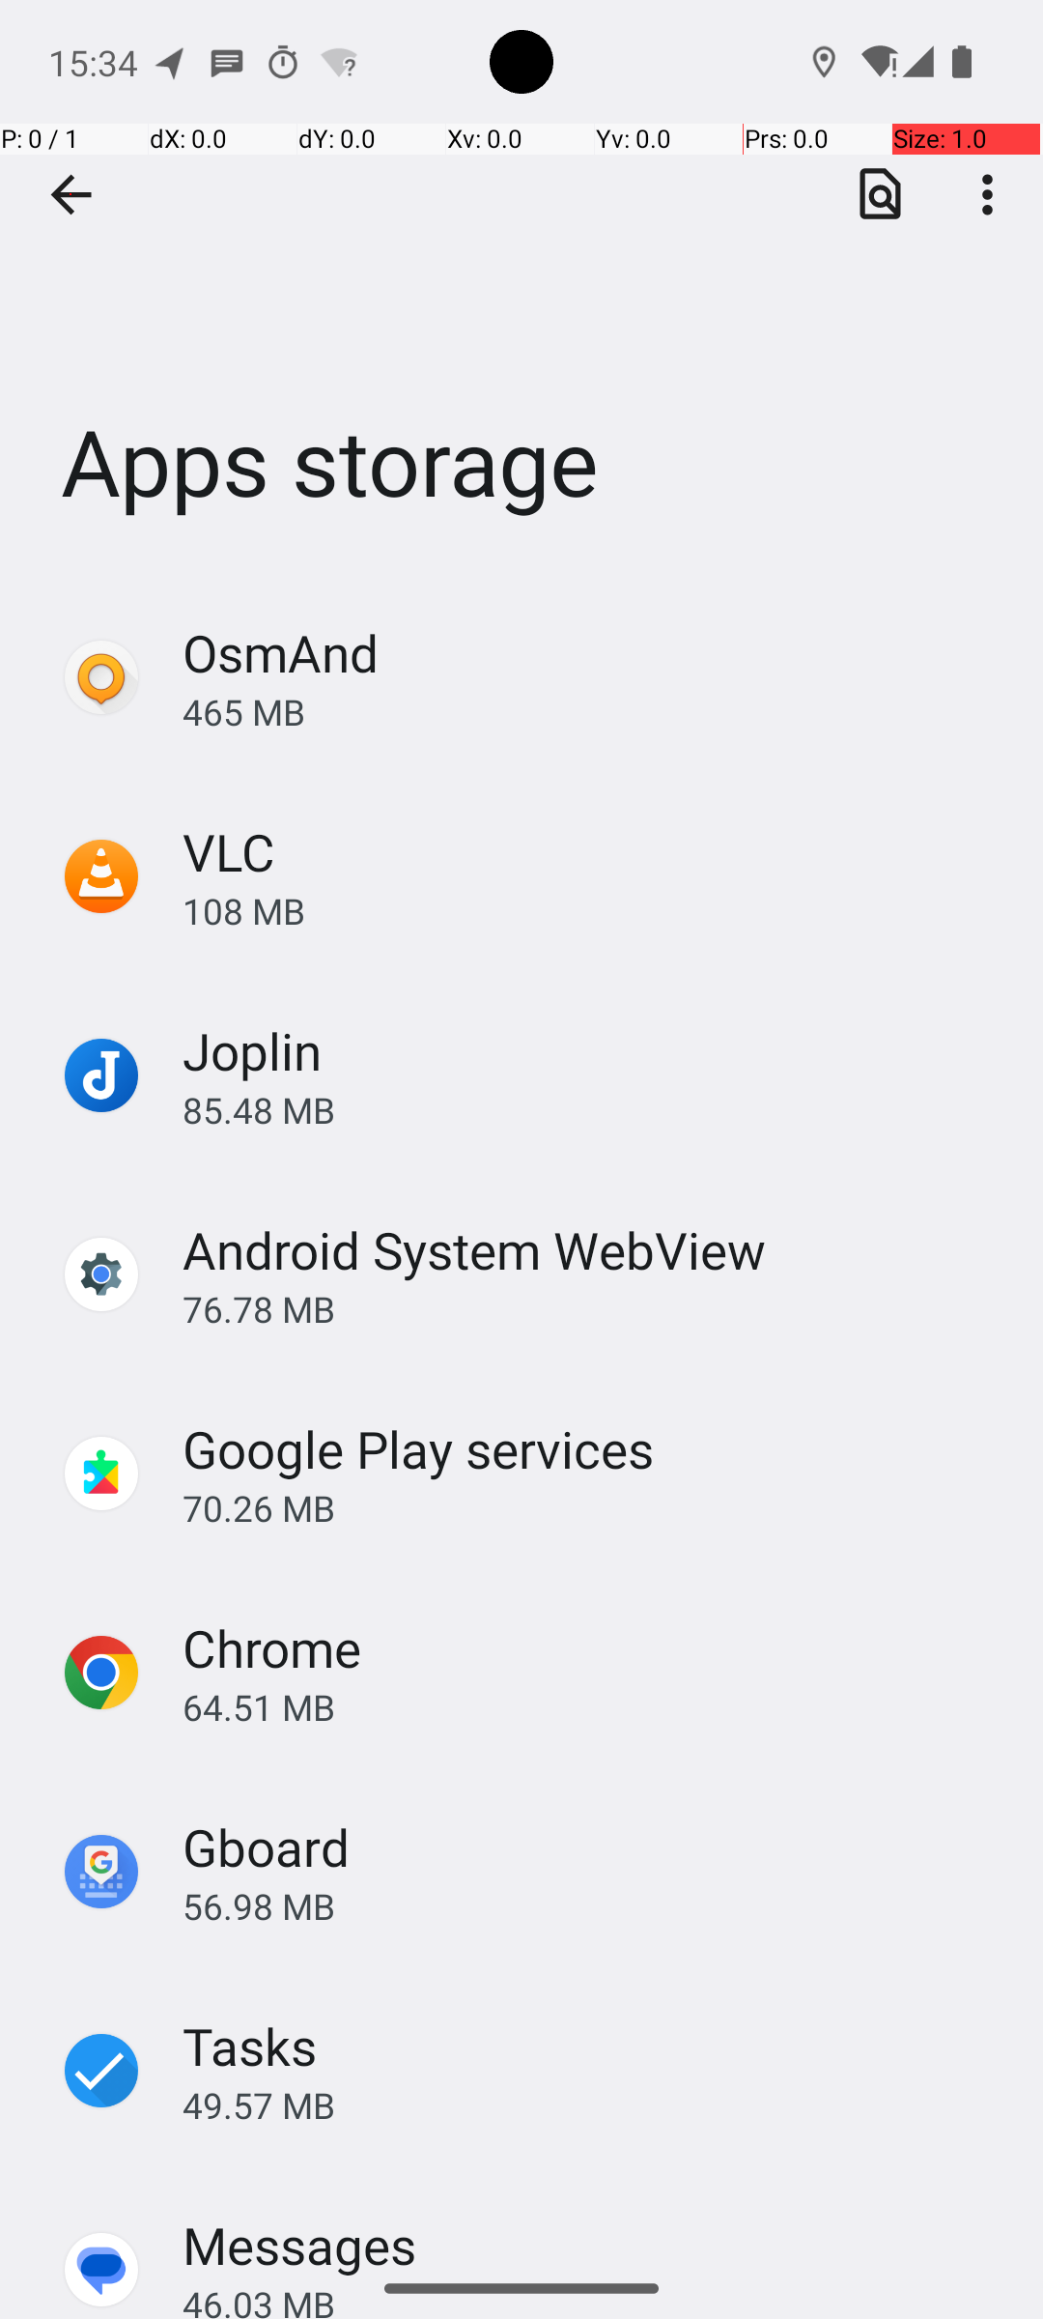 Image resolution: width=1043 pixels, height=2319 pixels. What do you see at coordinates (593, 1308) in the screenshot?
I see `76.78 MB` at bounding box center [593, 1308].